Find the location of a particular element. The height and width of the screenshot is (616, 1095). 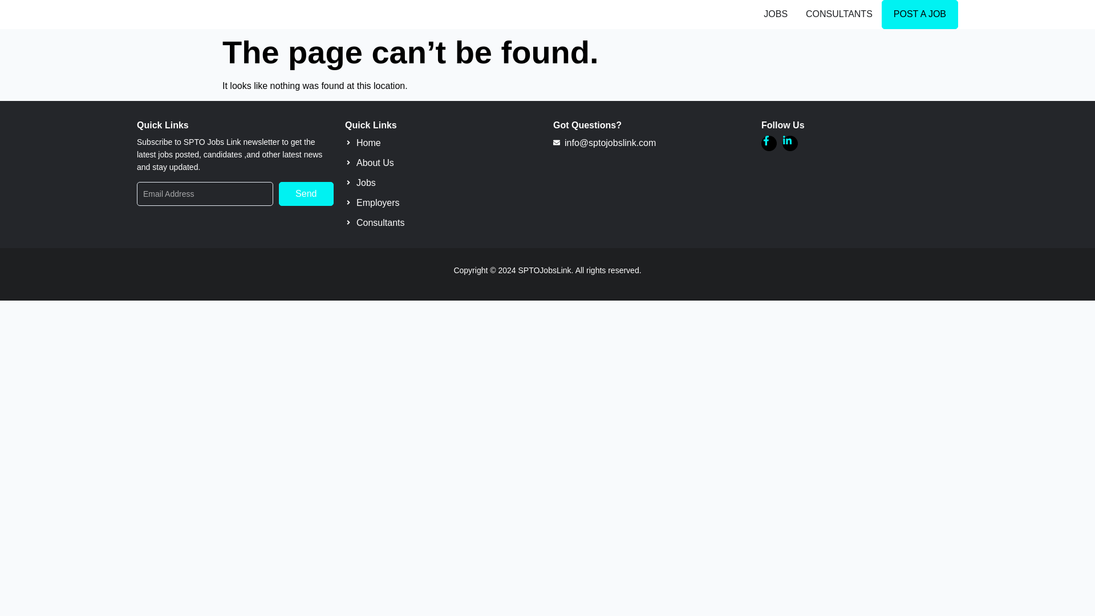

About Us is located at coordinates (443, 163).